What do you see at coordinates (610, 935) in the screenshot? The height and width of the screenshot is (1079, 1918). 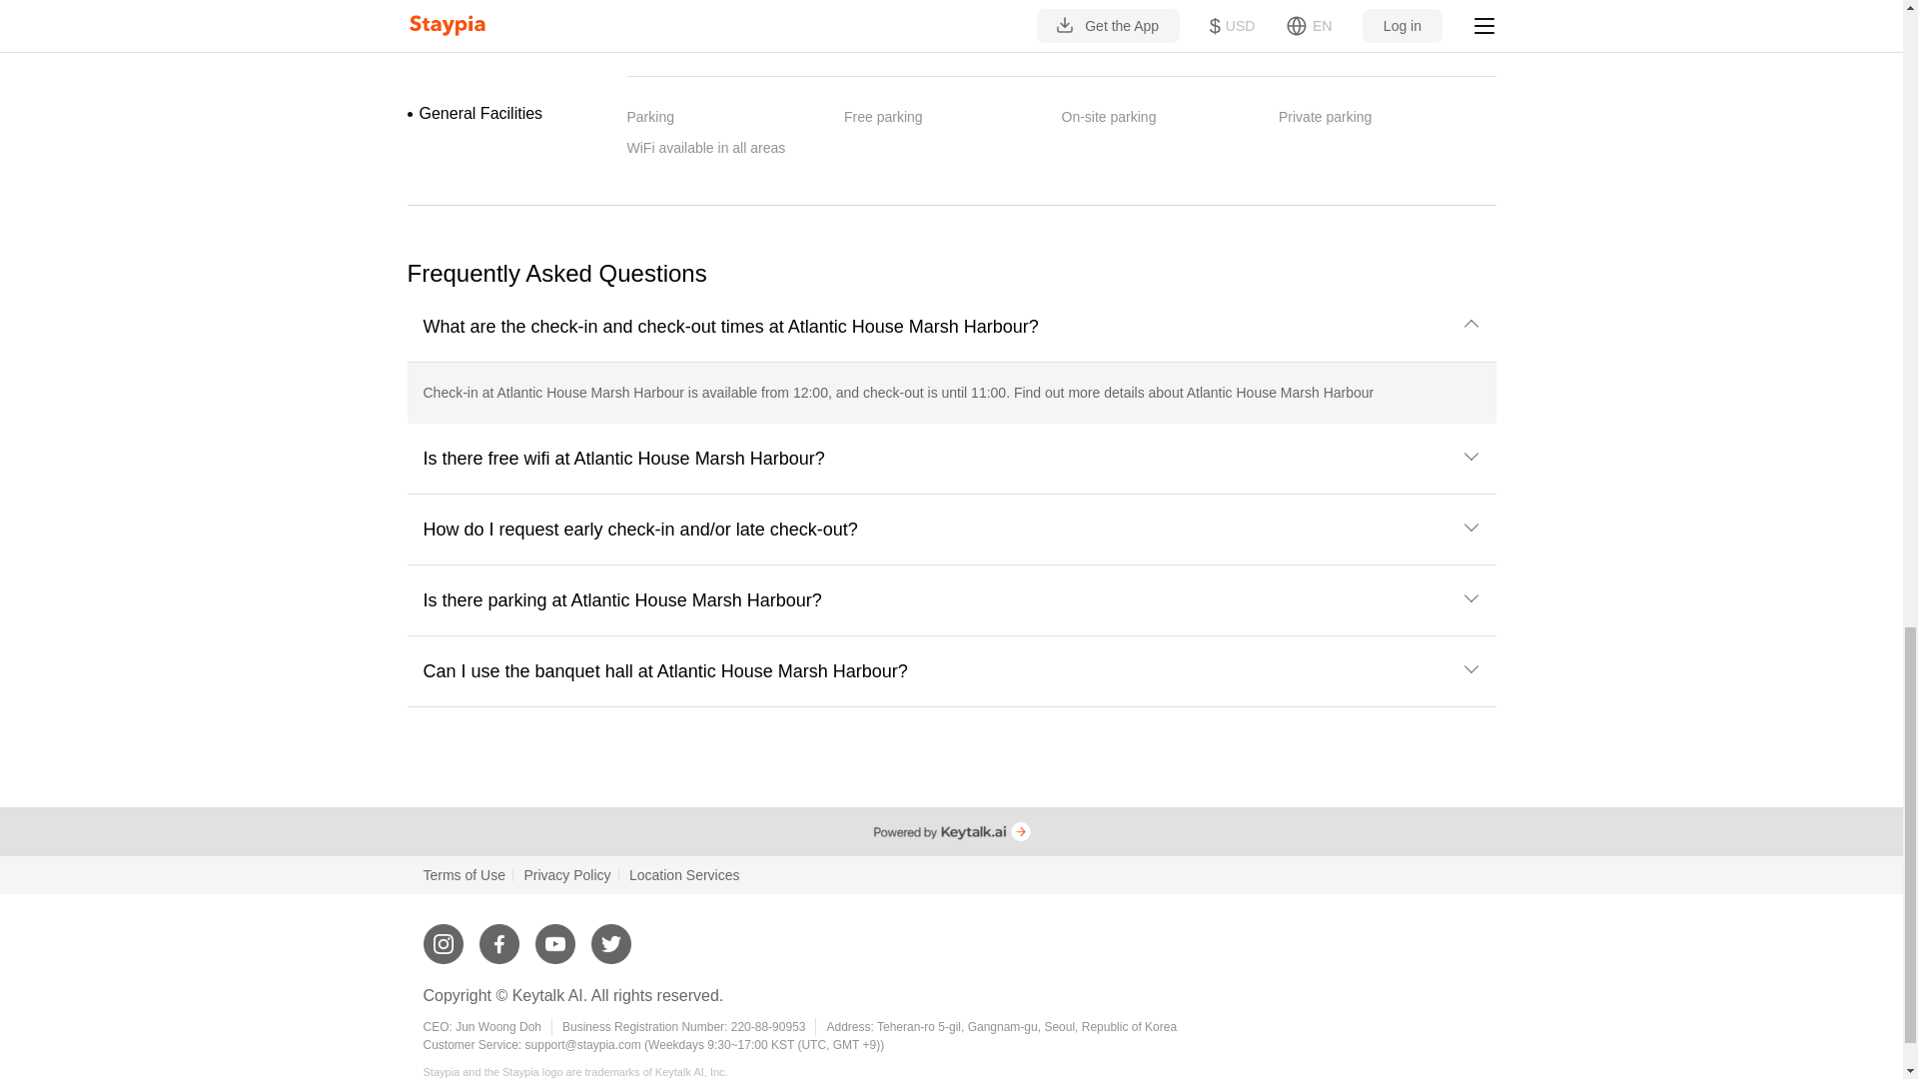 I see `twitter` at bounding box center [610, 935].